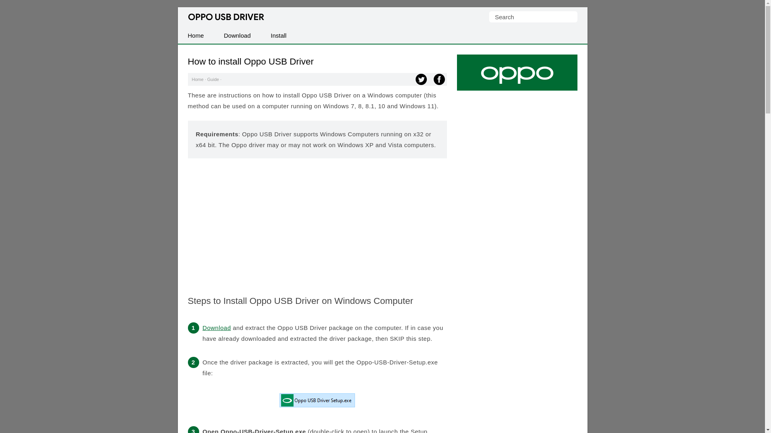  What do you see at coordinates (533, 17) in the screenshot?
I see `Search` at bounding box center [533, 17].